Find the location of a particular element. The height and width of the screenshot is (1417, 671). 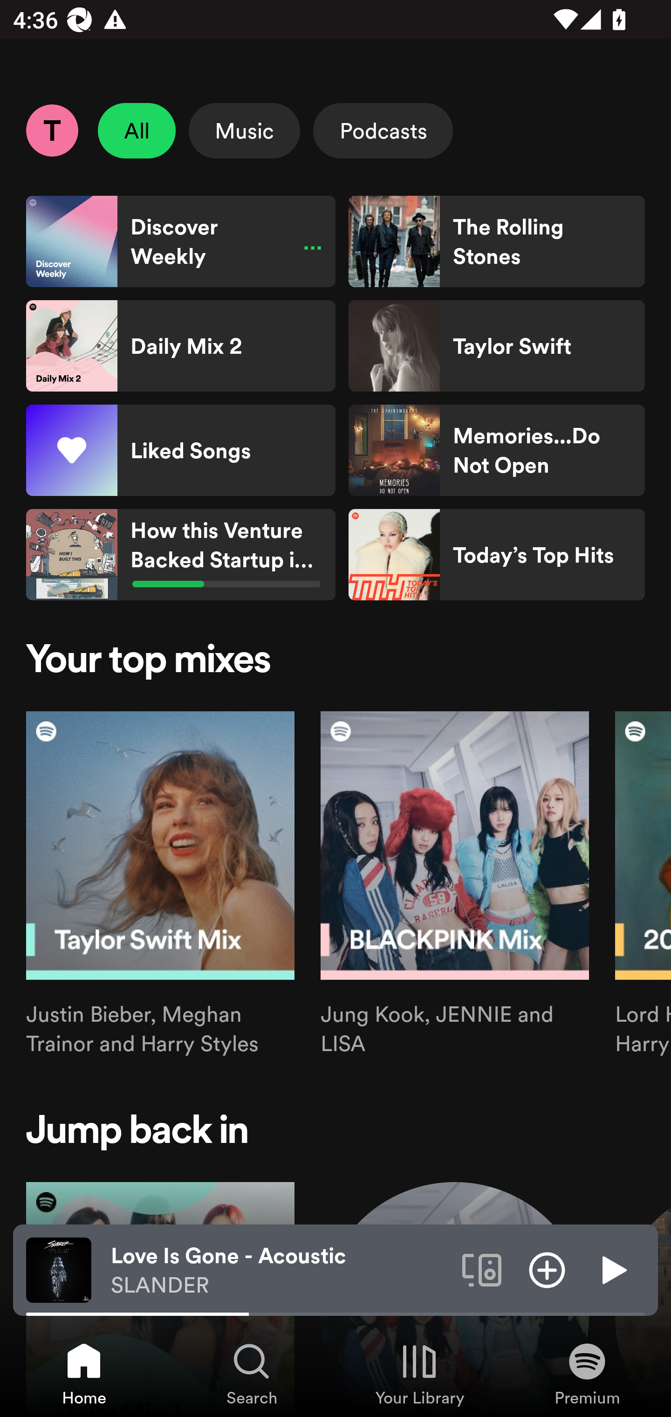

Music Select Music is located at coordinates (244, 131).